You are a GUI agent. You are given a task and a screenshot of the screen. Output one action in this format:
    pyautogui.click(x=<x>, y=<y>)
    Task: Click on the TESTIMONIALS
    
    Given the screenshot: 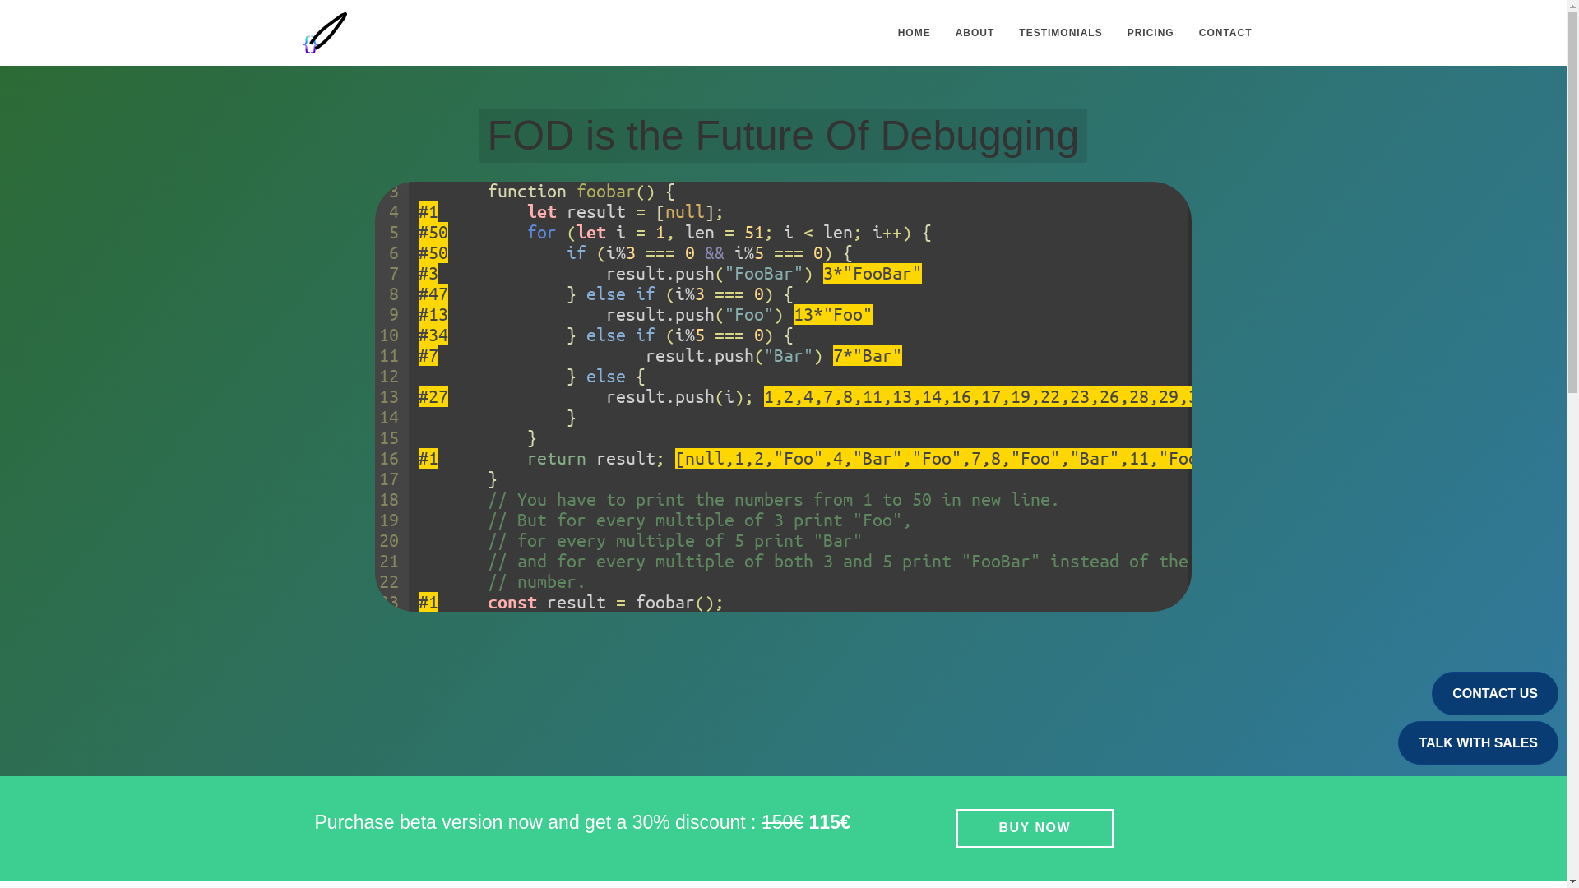 What is the action you would take?
    pyautogui.click(x=1061, y=33)
    